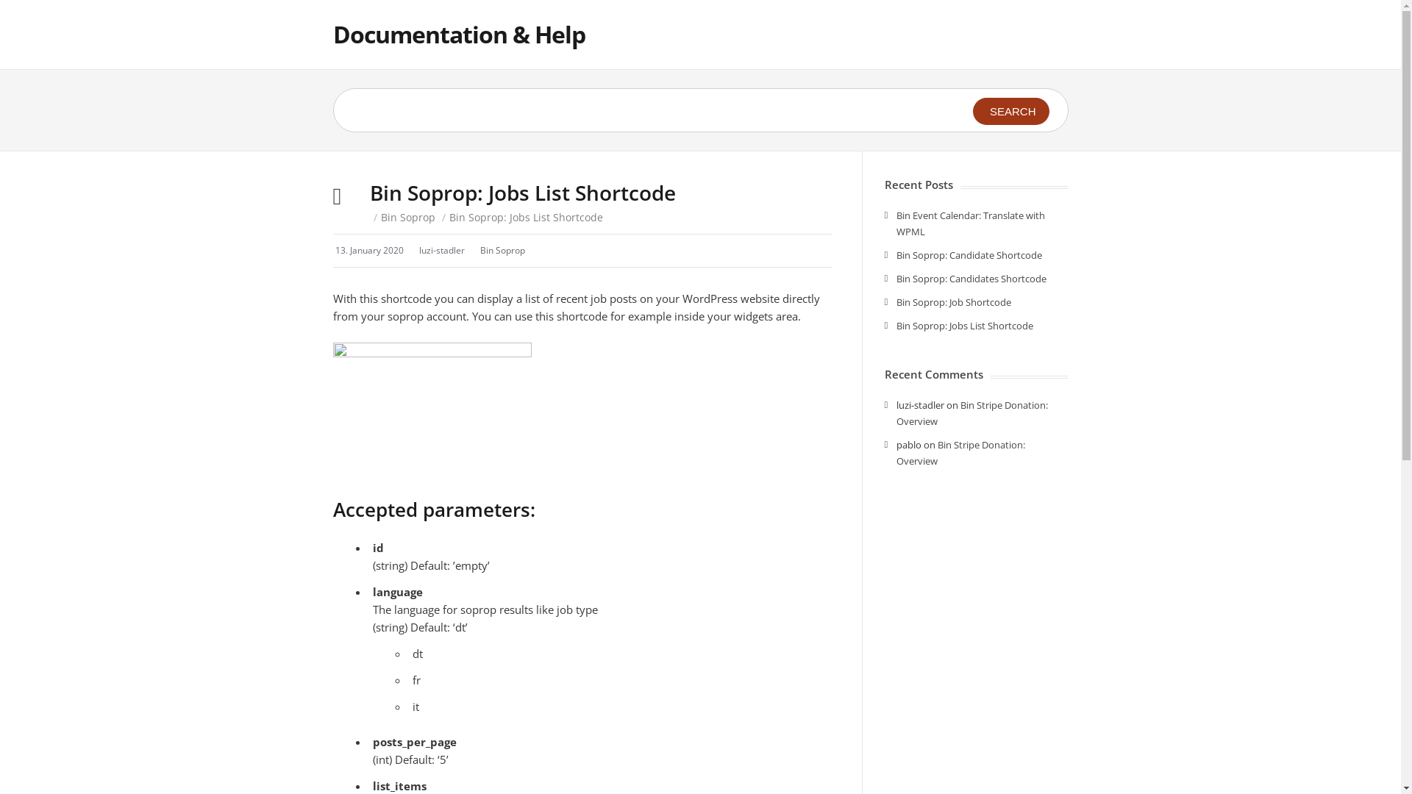 The height and width of the screenshot is (794, 1412). What do you see at coordinates (960, 453) in the screenshot?
I see `Bin Stripe Donation: Overview` at bounding box center [960, 453].